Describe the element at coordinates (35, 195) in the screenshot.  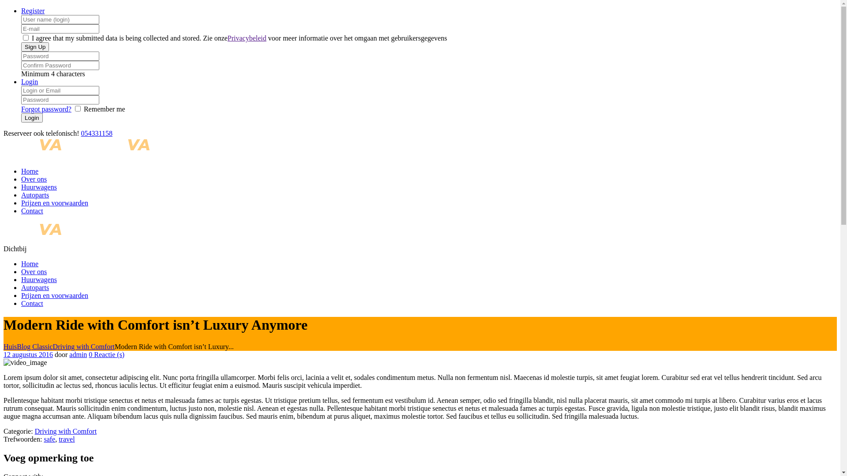
I see `Autoparts` at that location.